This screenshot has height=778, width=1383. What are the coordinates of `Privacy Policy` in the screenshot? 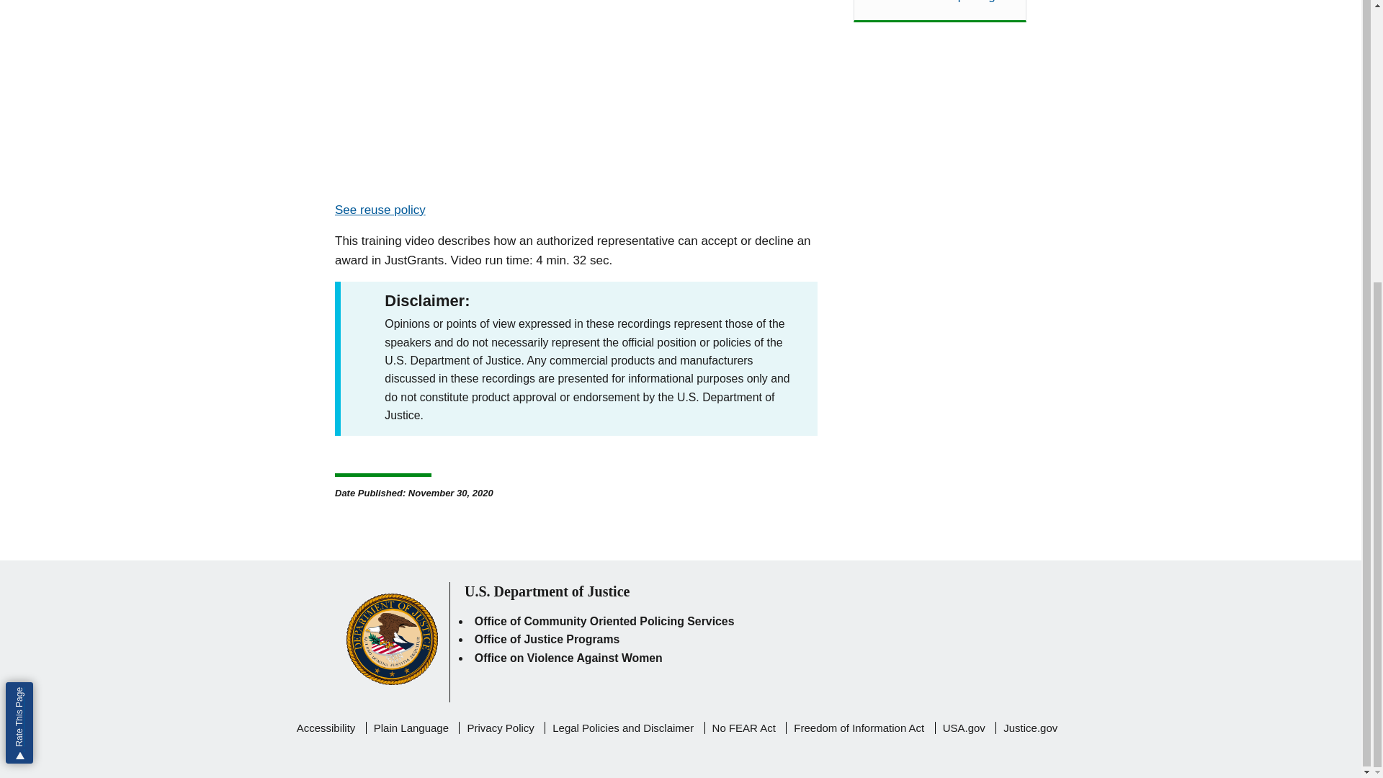 It's located at (500, 728).